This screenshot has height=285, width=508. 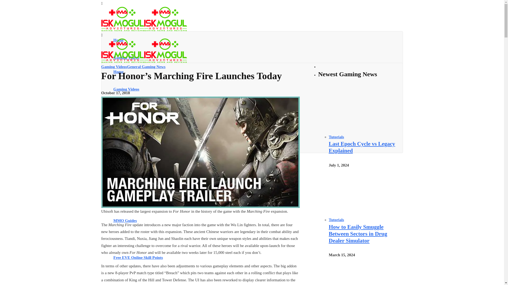 What do you see at coordinates (256, 258) in the screenshot?
I see `Free EVE Online Skill Points` at bounding box center [256, 258].